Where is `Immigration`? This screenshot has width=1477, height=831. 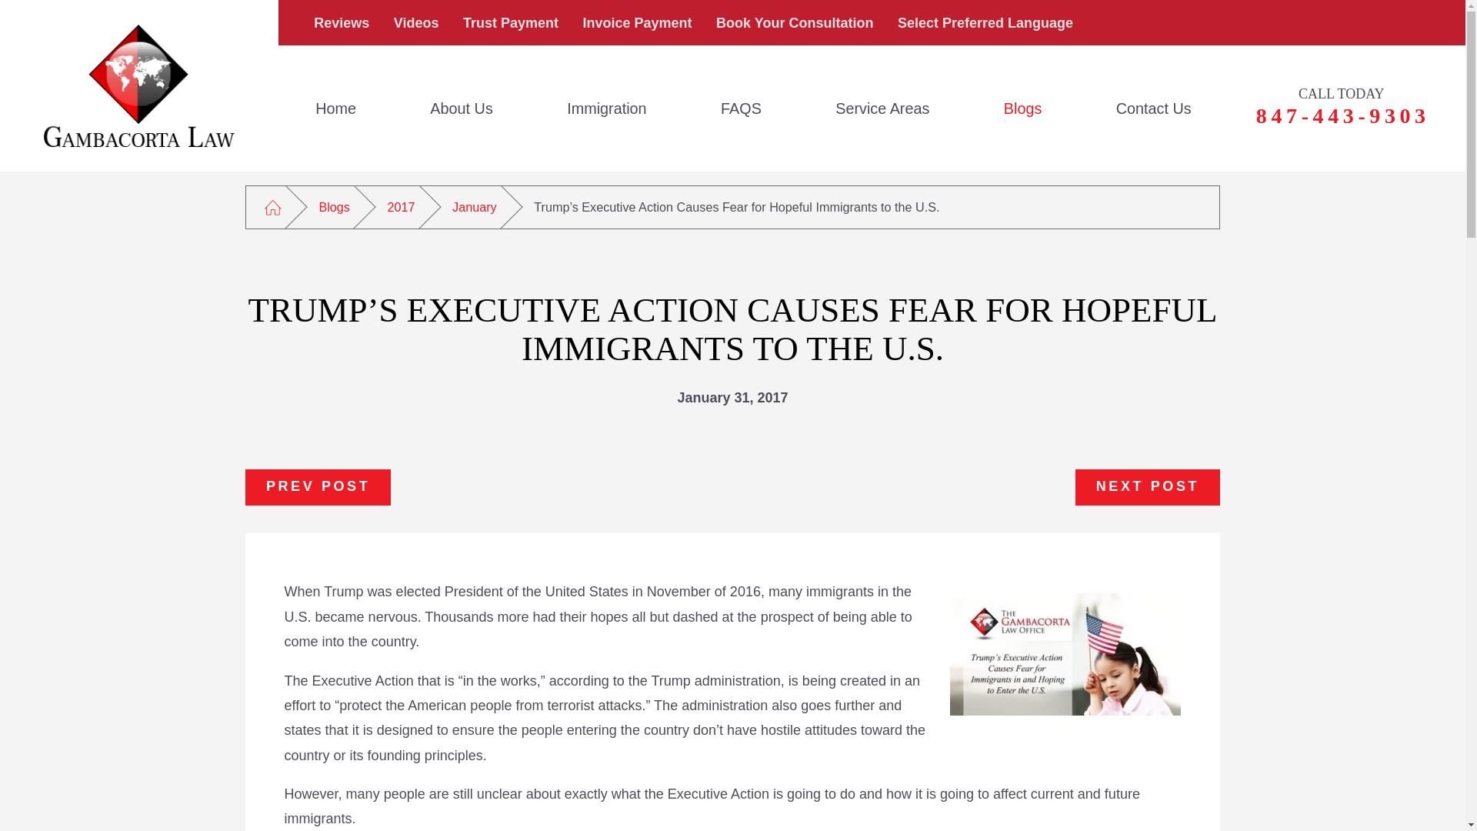 Immigration is located at coordinates (606, 108).